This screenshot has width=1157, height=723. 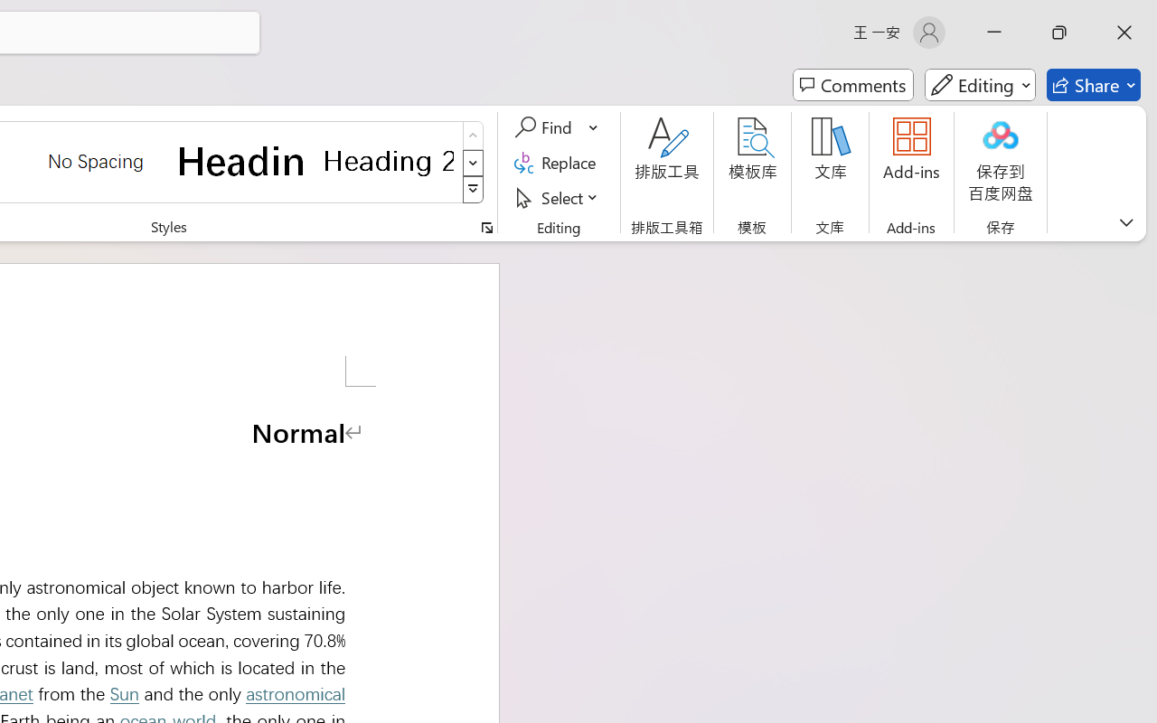 What do you see at coordinates (389, 161) in the screenshot?
I see `Heading 2` at bounding box center [389, 161].